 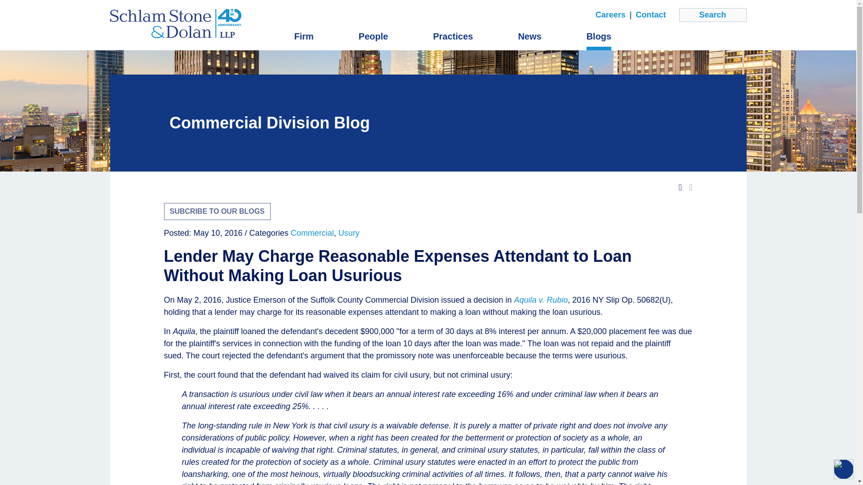 I want to click on Contact, so click(x=650, y=15).